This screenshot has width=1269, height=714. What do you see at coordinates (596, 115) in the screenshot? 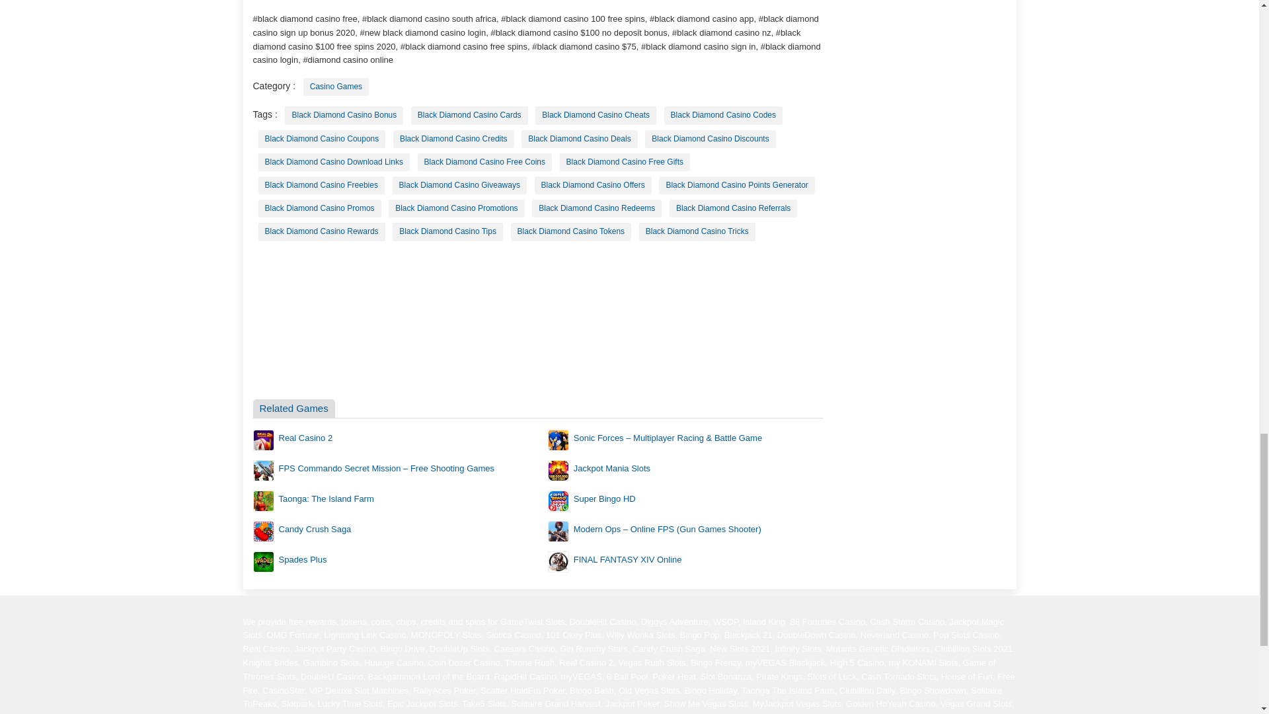
I see `Black Diamond Casino Cheats` at bounding box center [596, 115].